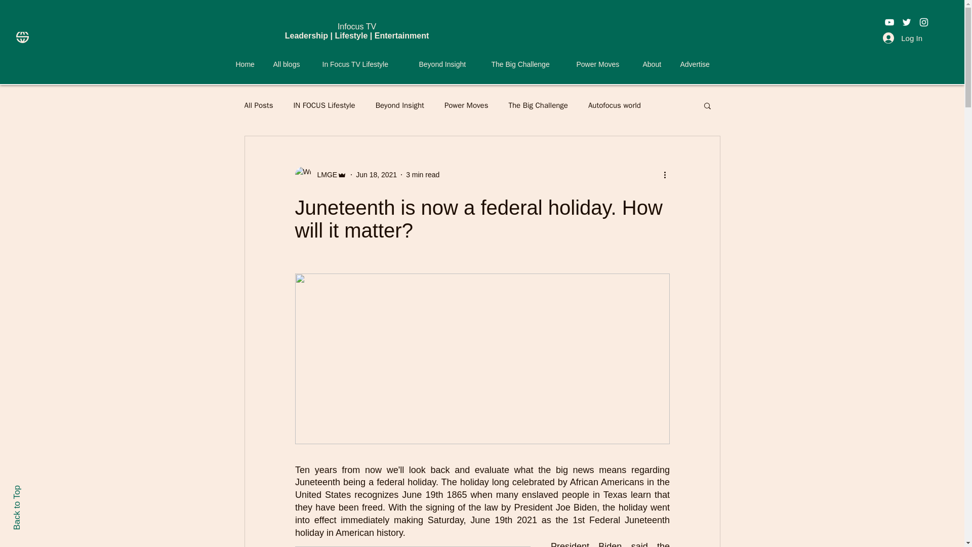 The height and width of the screenshot is (547, 972). What do you see at coordinates (447, 64) in the screenshot?
I see `Beyond Insight` at bounding box center [447, 64].